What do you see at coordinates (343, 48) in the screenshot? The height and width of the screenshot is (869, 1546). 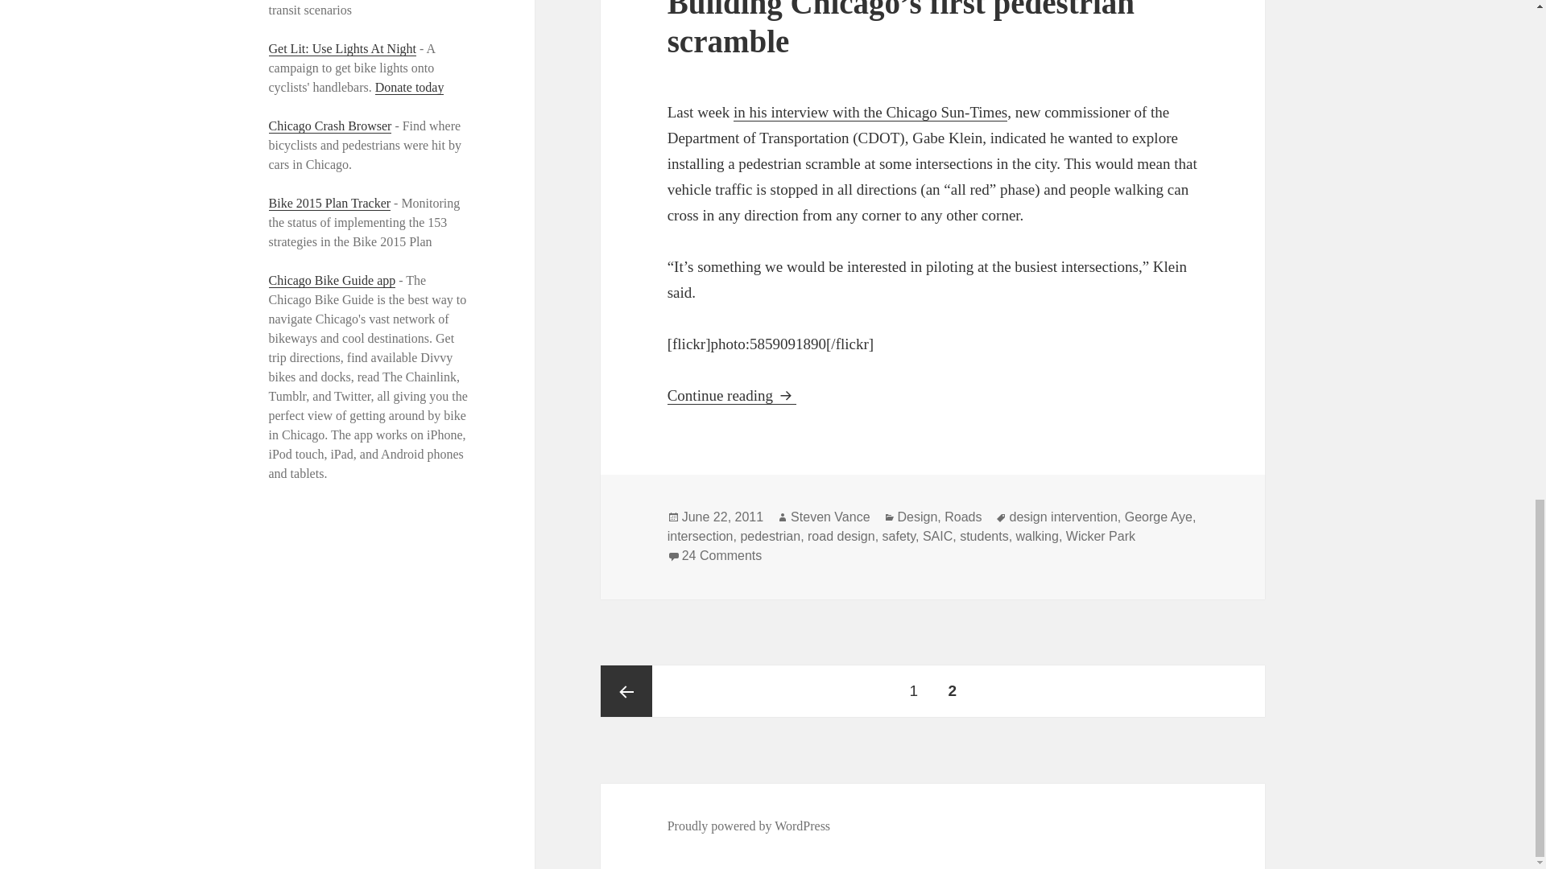 I see `Get Lit: Use Lights At Night` at bounding box center [343, 48].